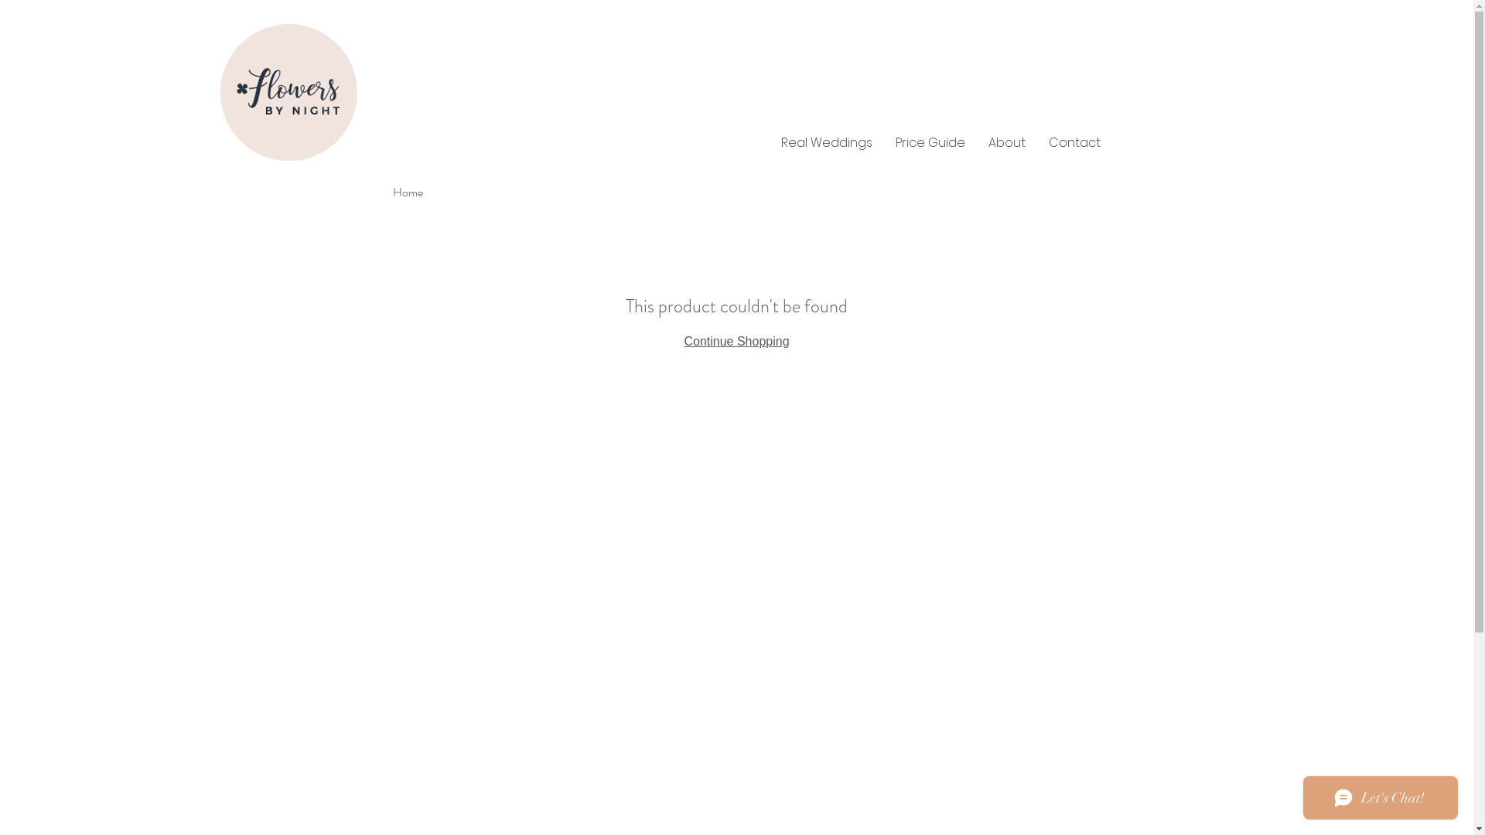 This screenshot has width=1485, height=835. I want to click on Home, so click(408, 192).